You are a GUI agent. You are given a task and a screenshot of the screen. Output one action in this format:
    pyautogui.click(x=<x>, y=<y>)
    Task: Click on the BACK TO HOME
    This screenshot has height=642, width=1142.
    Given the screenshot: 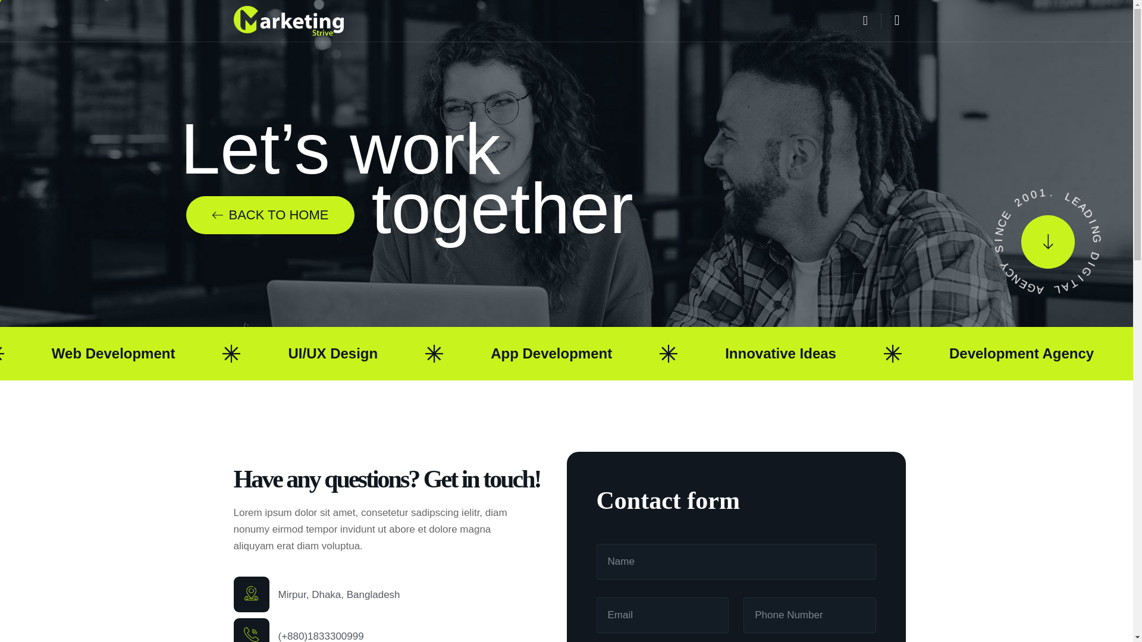 What is the action you would take?
    pyautogui.click(x=269, y=215)
    